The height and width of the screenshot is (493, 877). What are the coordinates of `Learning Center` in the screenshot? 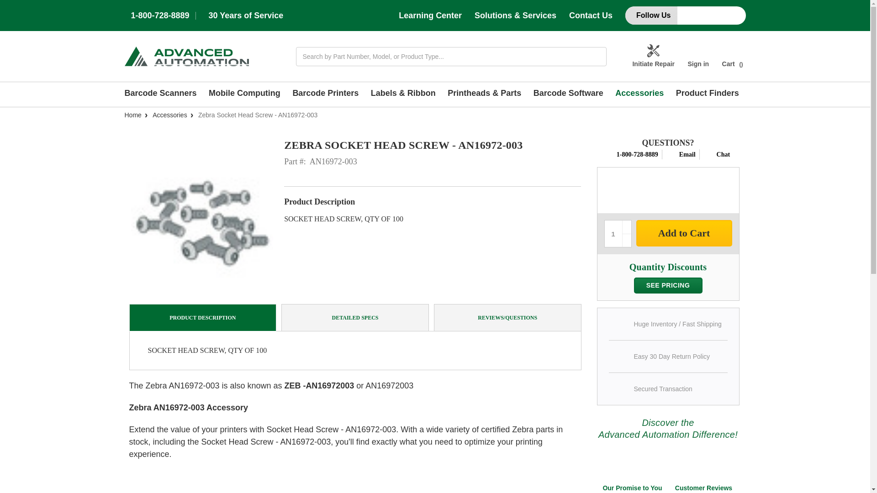 It's located at (430, 16).